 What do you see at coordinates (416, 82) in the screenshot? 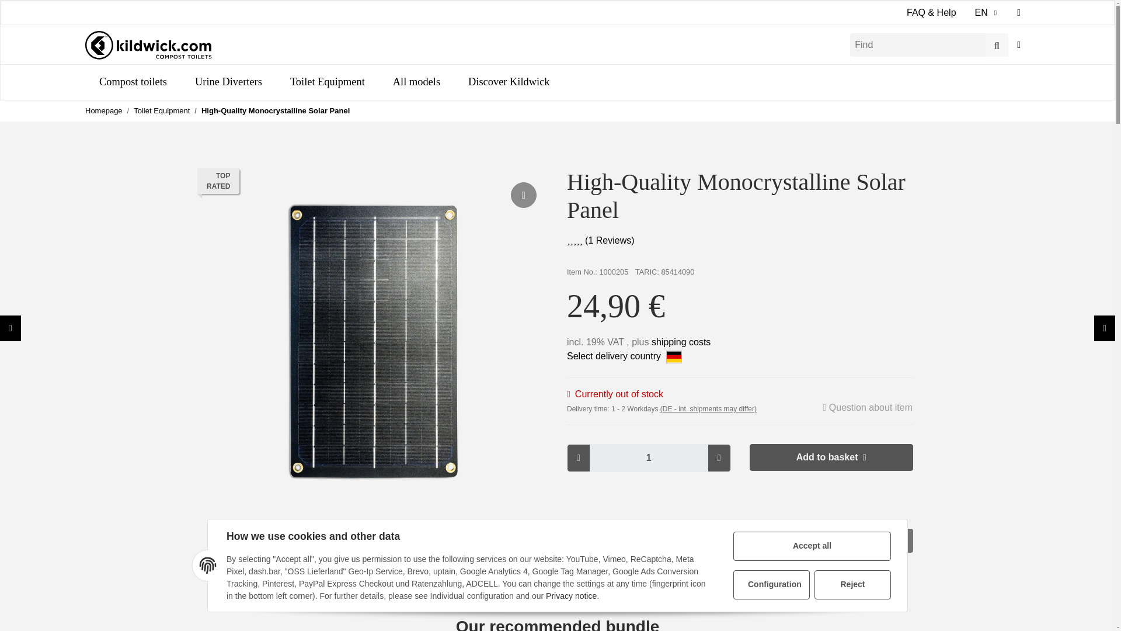
I see `All models` at bounding box center [416, 82].